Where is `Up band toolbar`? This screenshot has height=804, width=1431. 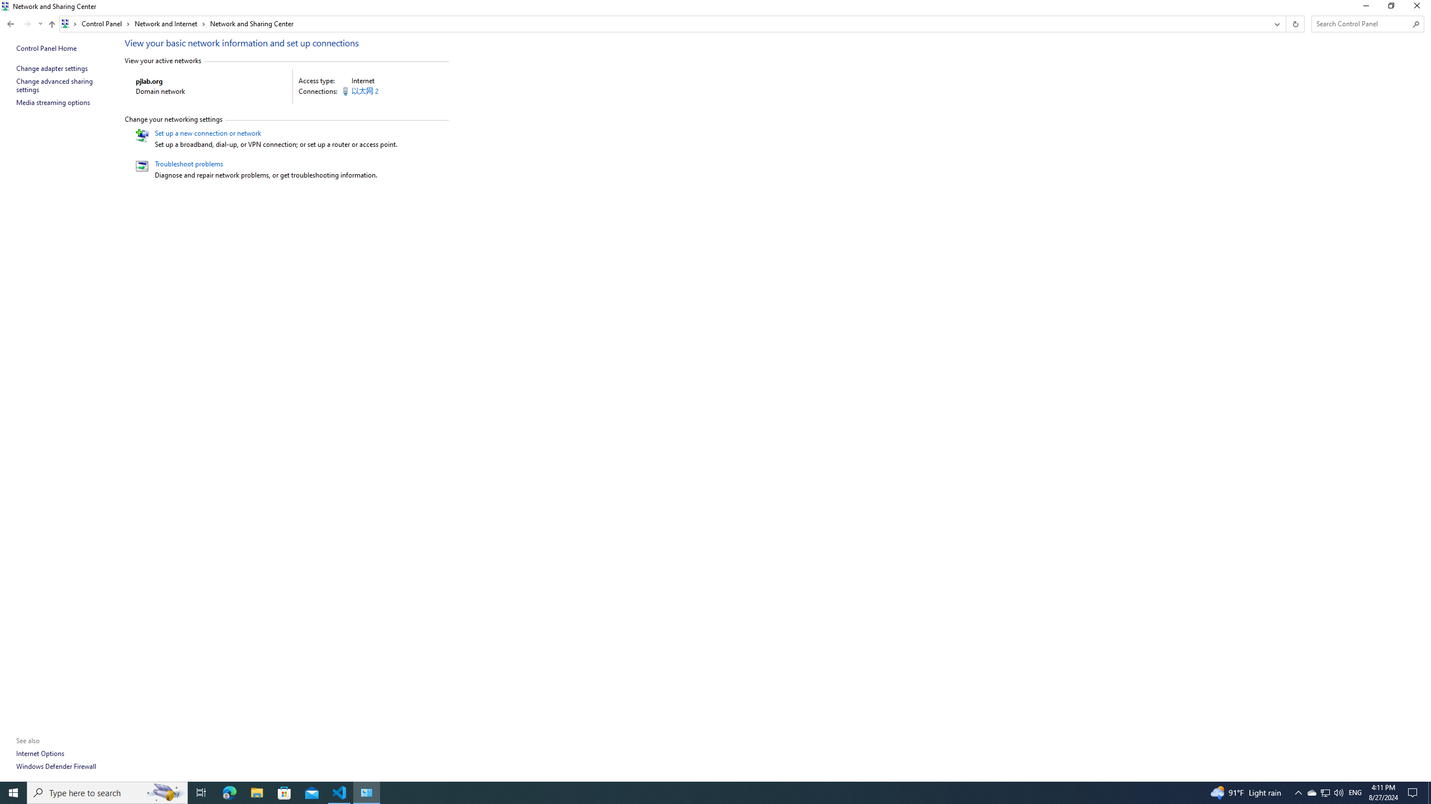
Up band toolbar is located at coordinates (51, 26).